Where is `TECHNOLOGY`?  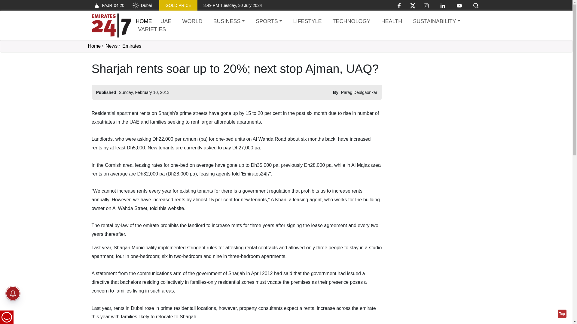 TECHNOLOGY is located at coordinates (435, 99).